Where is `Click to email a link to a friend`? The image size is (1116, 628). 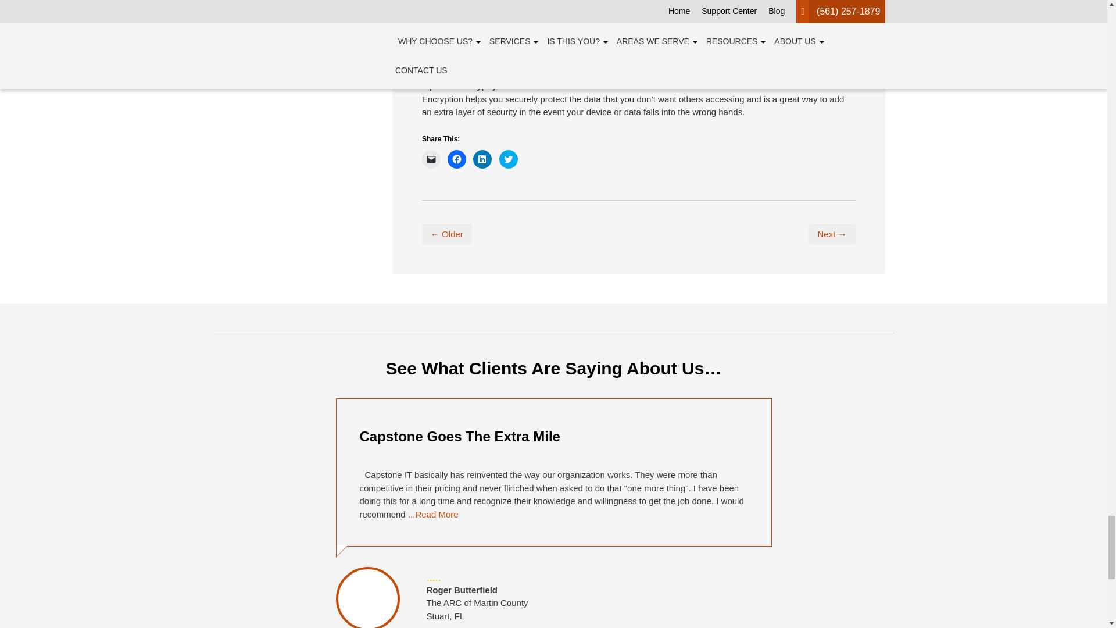
Click to email a link to a friend is located at coordinates (431, 159).